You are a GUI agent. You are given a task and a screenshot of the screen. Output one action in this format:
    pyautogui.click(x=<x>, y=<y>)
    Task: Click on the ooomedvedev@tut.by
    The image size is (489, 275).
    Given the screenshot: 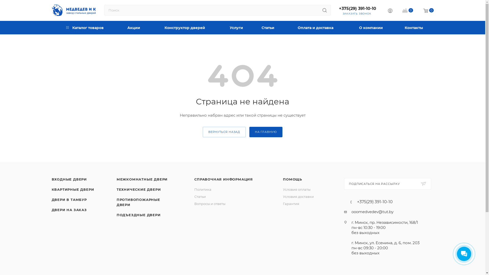 What is the action you would take?
    pyautogui.click(x=372, y=212)
    